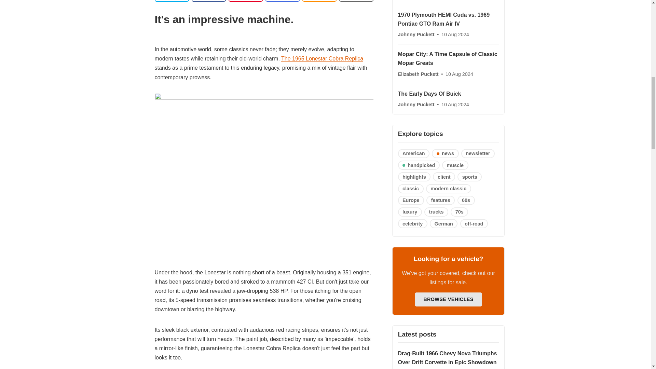 The height and width of the screenshot is (369, 656). I want to click on Share on Facebook, so click(208, 1).